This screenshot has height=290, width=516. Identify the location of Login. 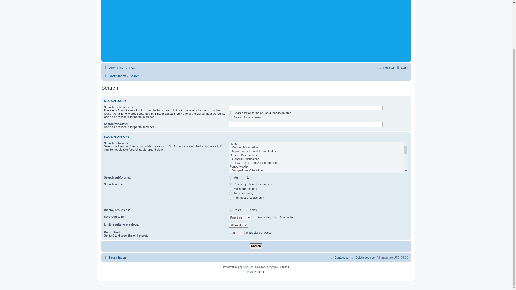
(402, 67).